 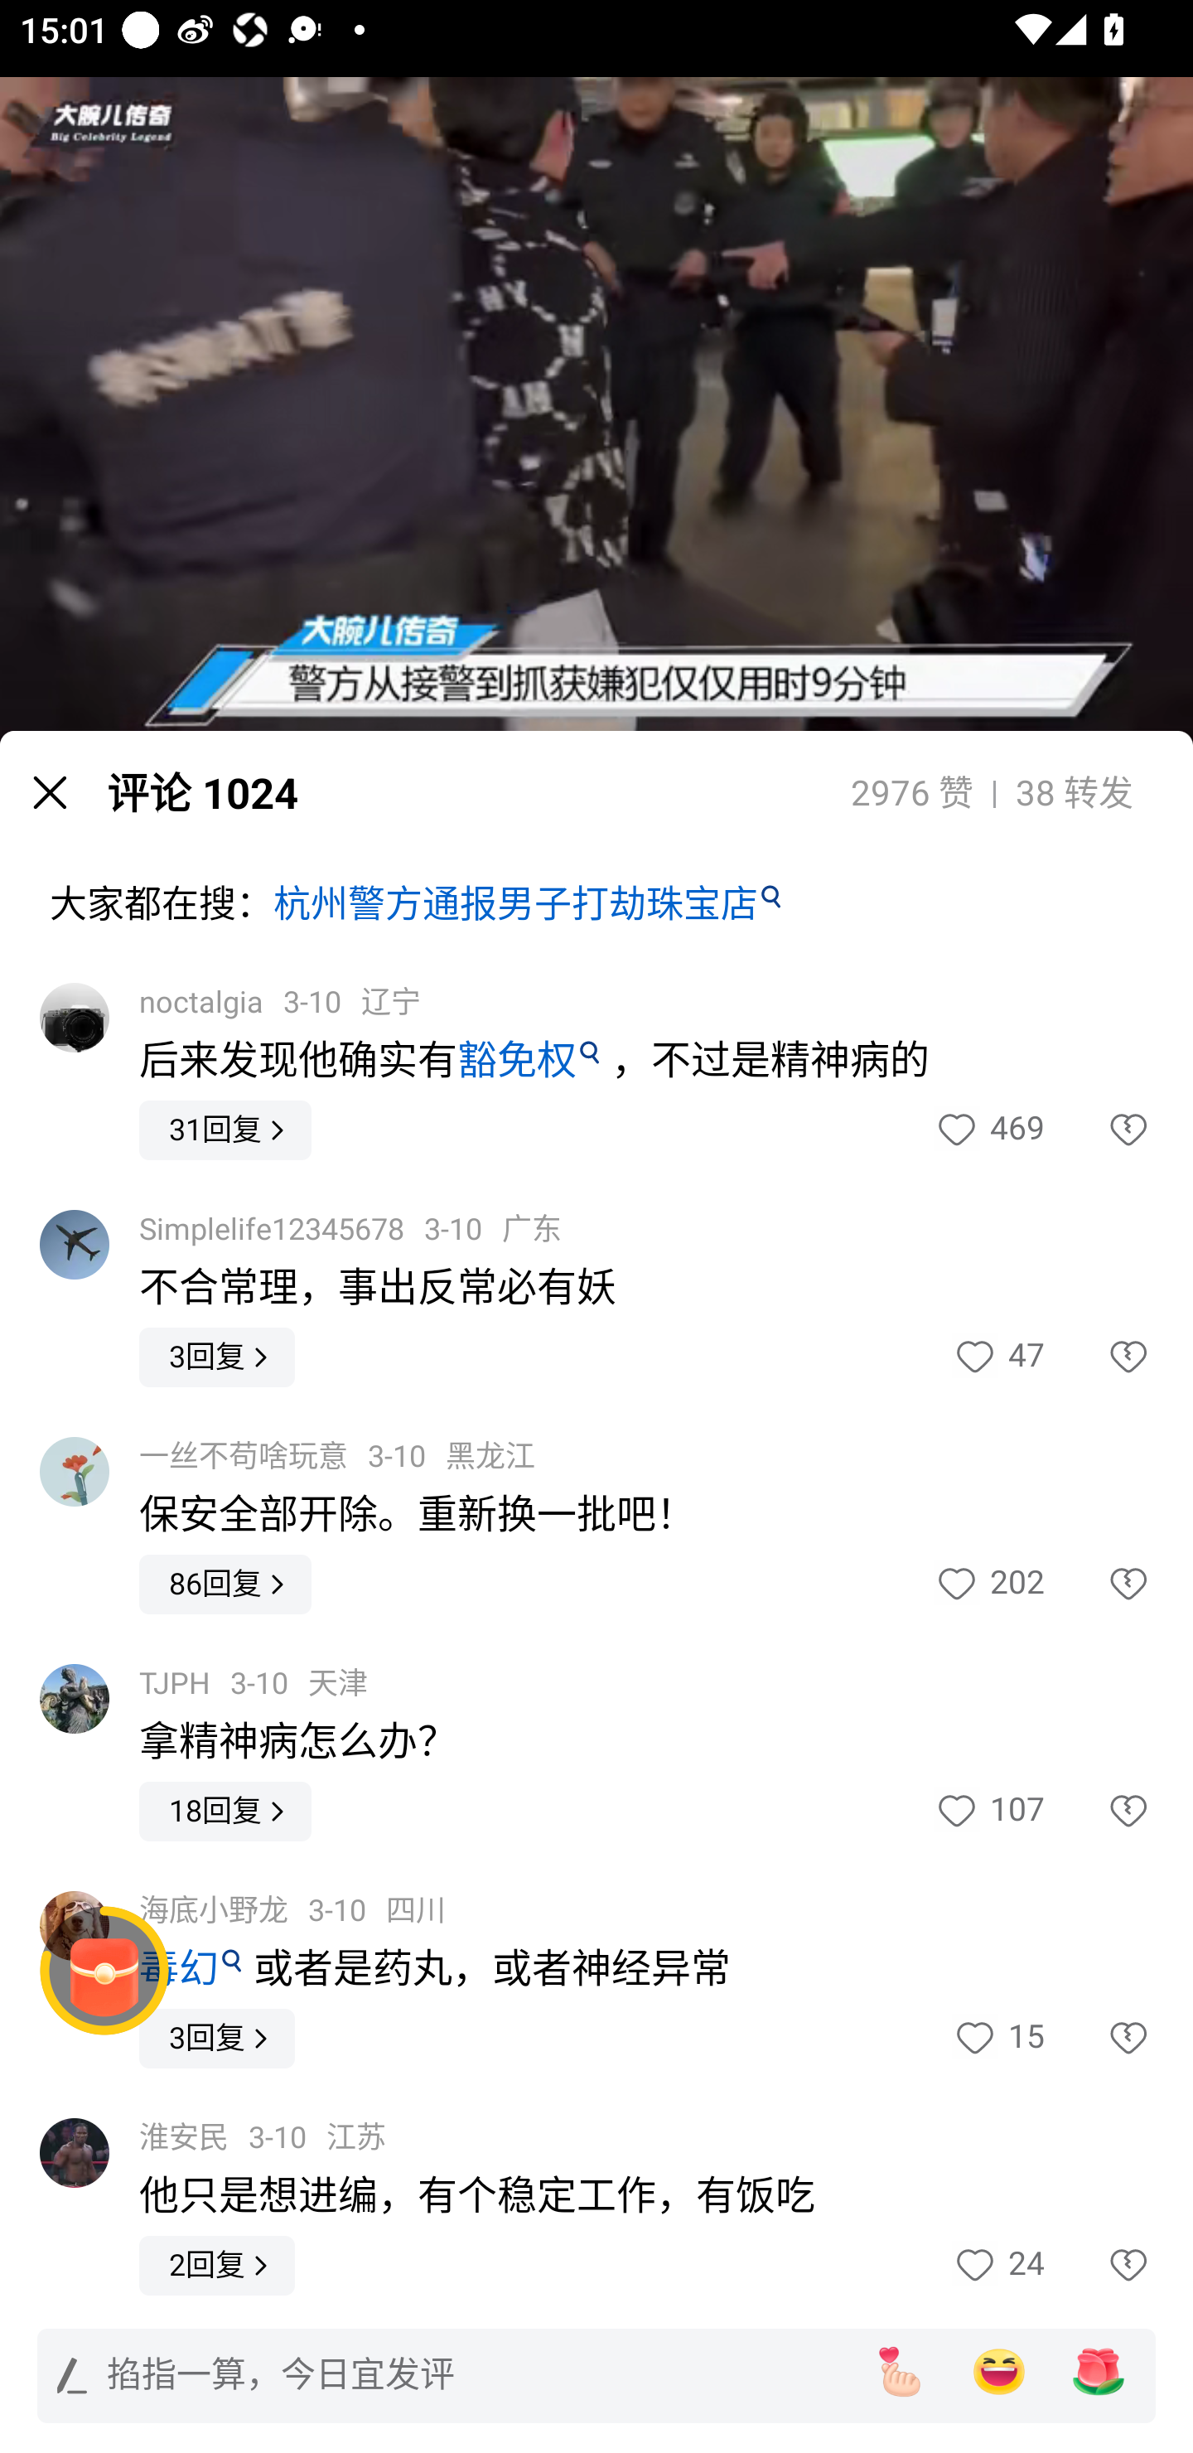 I want to click on 一丝不苟啥玩意 3-10 黑龙江, so click(x=337, y=1457).